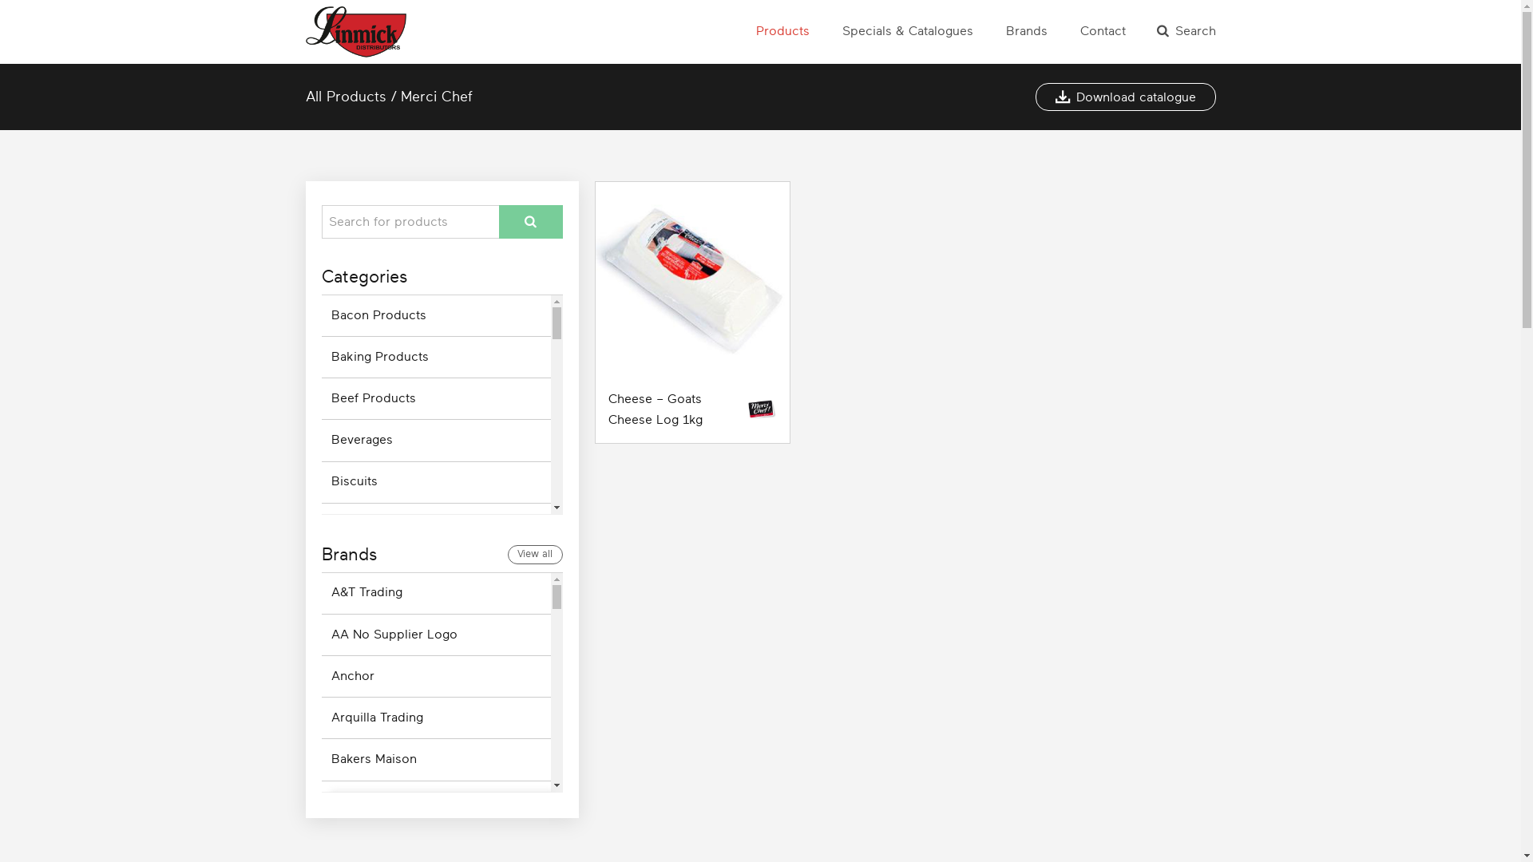 The image size is (1533, 862). I want to click on Biscuits, so click(436, 482).